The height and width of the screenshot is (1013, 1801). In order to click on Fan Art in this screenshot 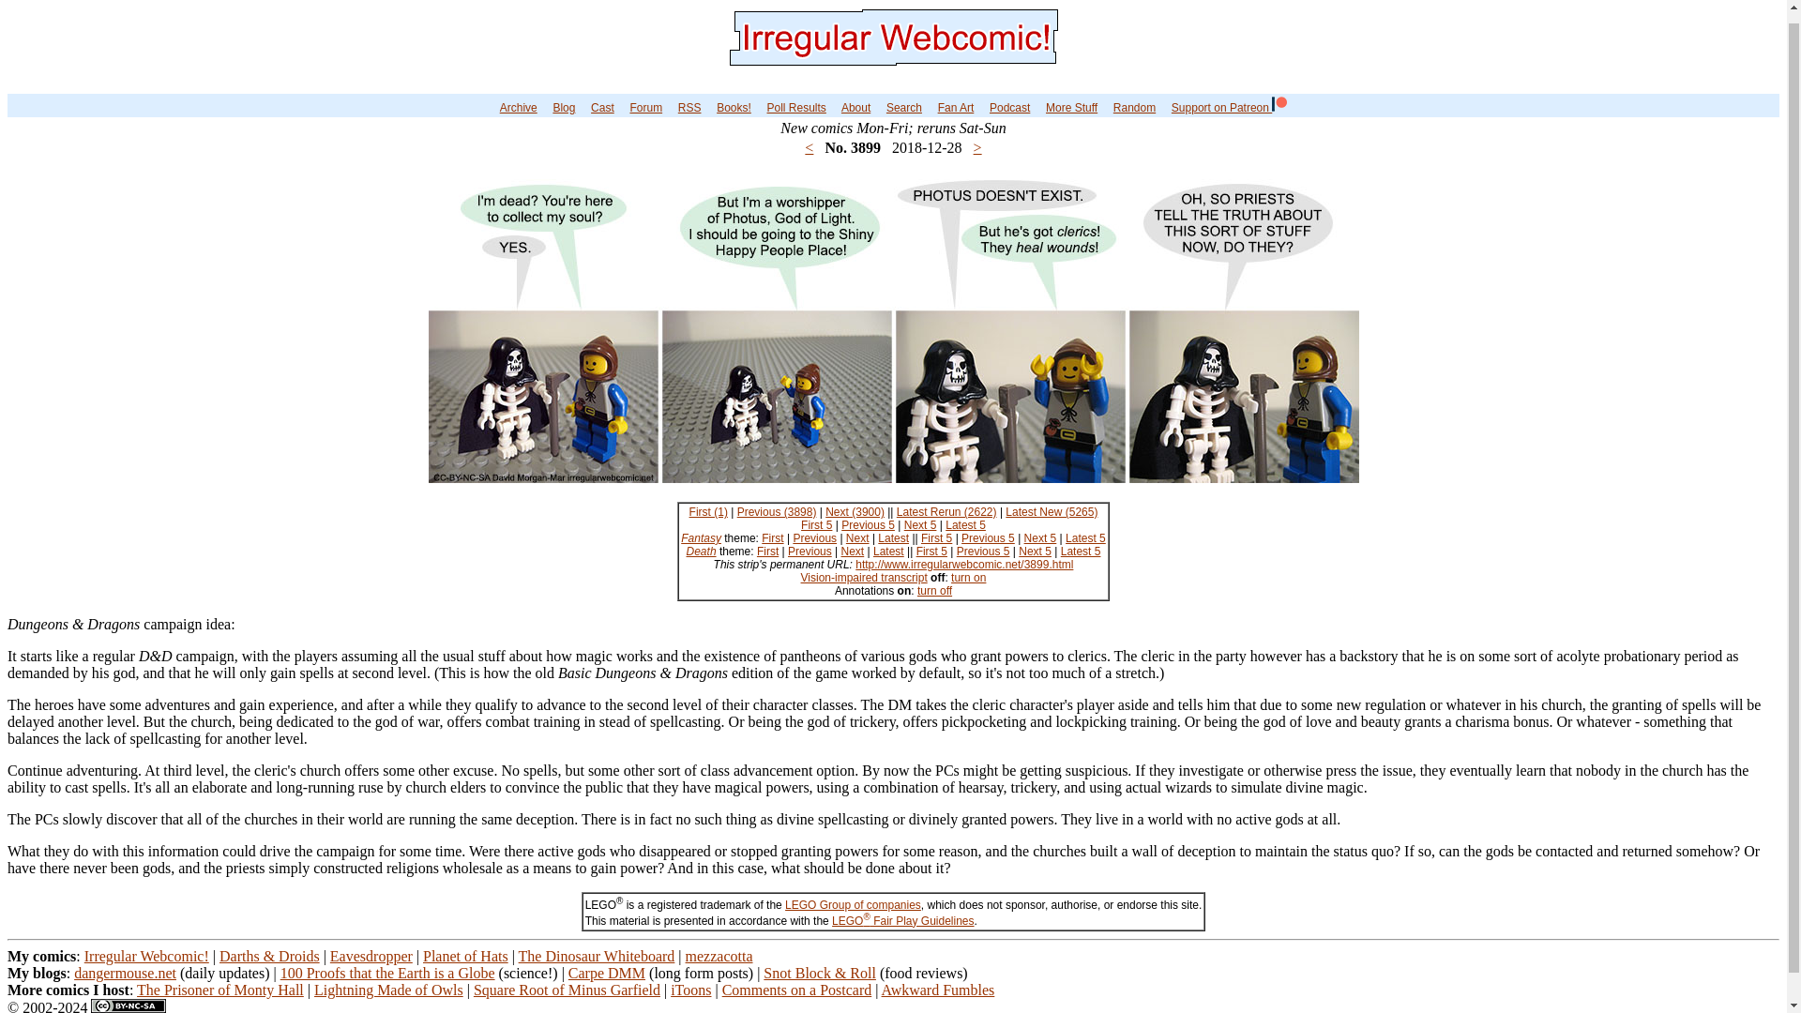, I will do `click(956, 108)`.